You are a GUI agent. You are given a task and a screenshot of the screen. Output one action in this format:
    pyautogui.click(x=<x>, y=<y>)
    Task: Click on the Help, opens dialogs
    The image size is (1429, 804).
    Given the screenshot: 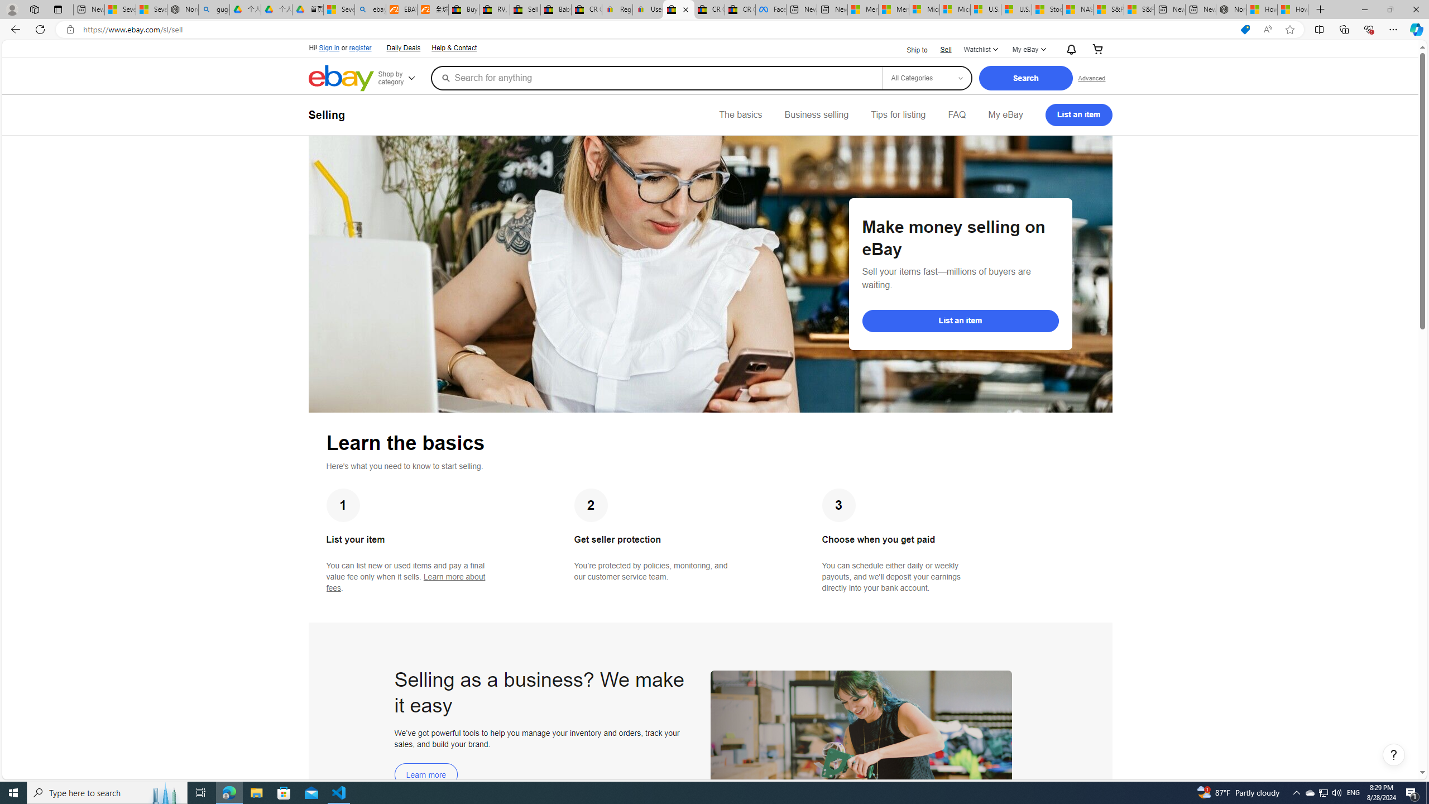 What is the action you would take?
    pyautogui.click(x=1394, y=755)
    